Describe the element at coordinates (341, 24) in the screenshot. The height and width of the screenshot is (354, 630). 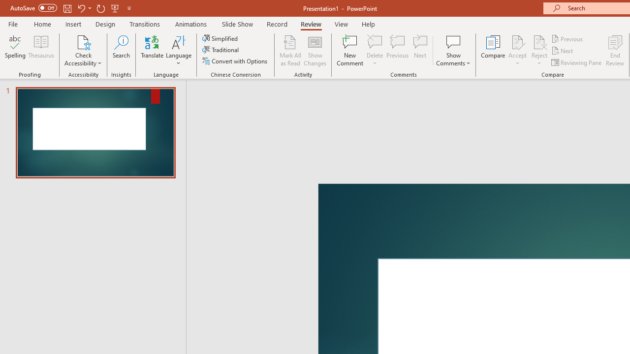
I see `View` at that location.